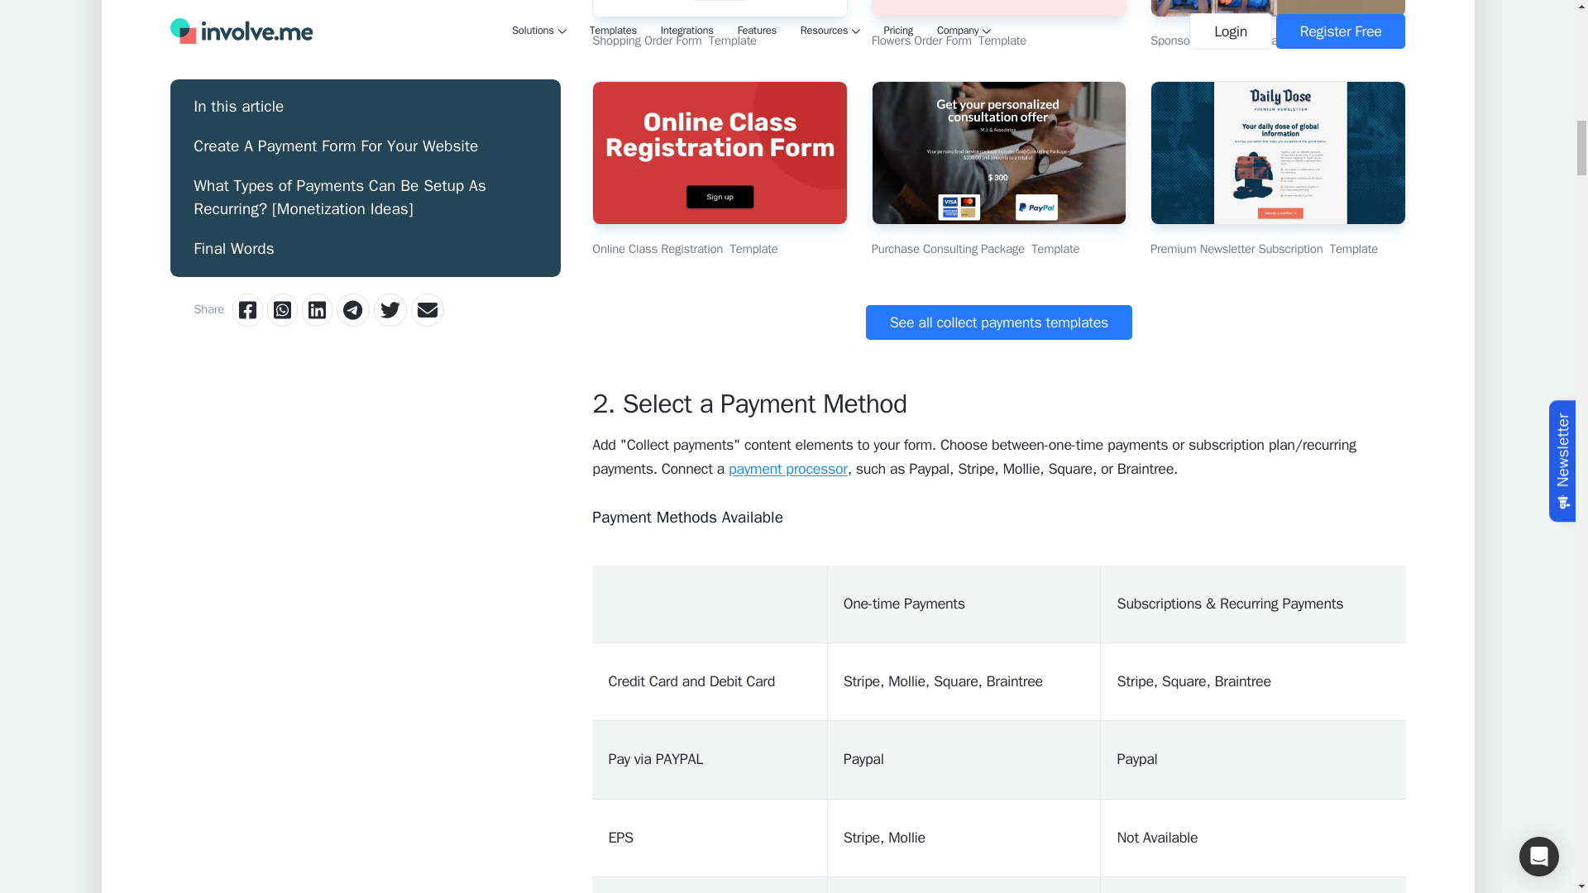  I want to click on Online Class Registration Template, so click(720, 169).